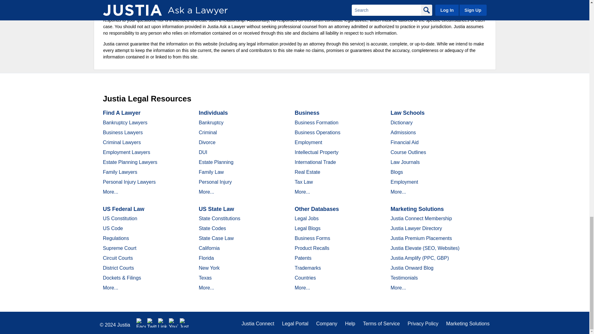 This screenshot has height=334, width=594. What do you see at coordinates (173, 323) in the screenshot?
I see `YouTube` at bounding box center [173, 323].